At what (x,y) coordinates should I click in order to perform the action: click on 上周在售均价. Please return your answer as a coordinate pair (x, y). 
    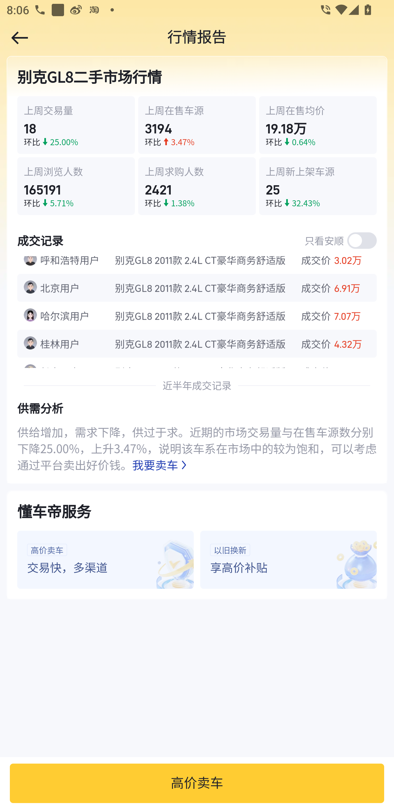
    Looking at the image, I should click on (318, 110).